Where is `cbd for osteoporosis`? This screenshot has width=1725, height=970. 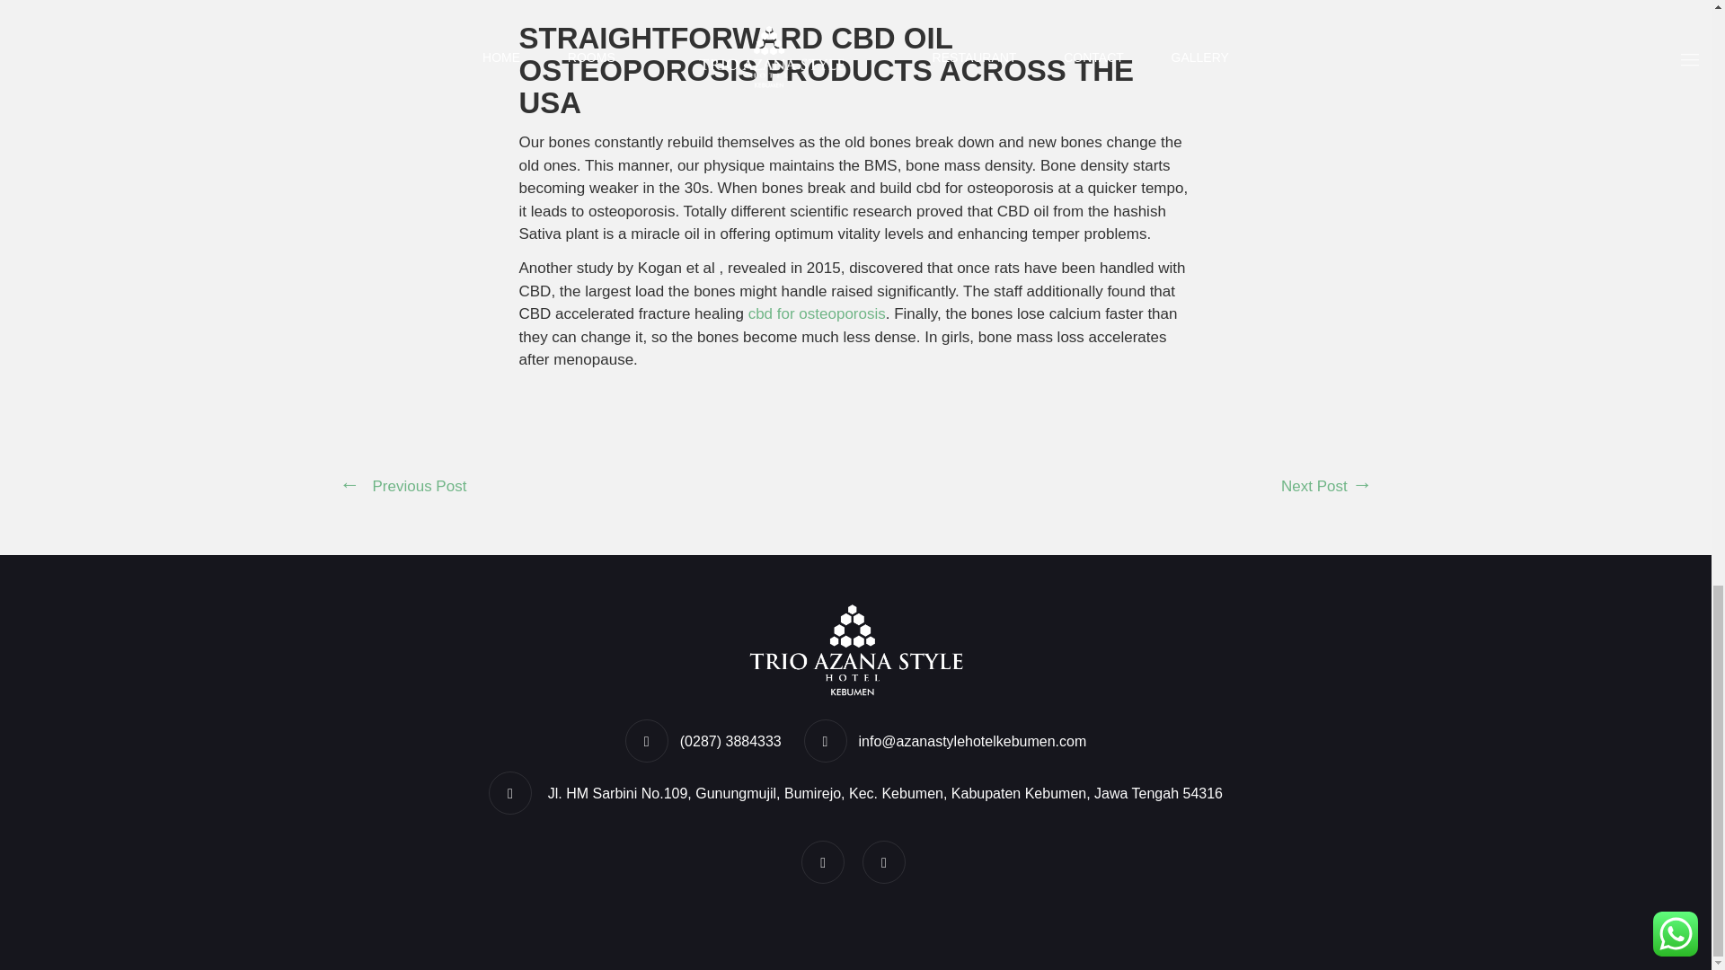 cbd for osteoporosis is located at coordinates (818, 313).